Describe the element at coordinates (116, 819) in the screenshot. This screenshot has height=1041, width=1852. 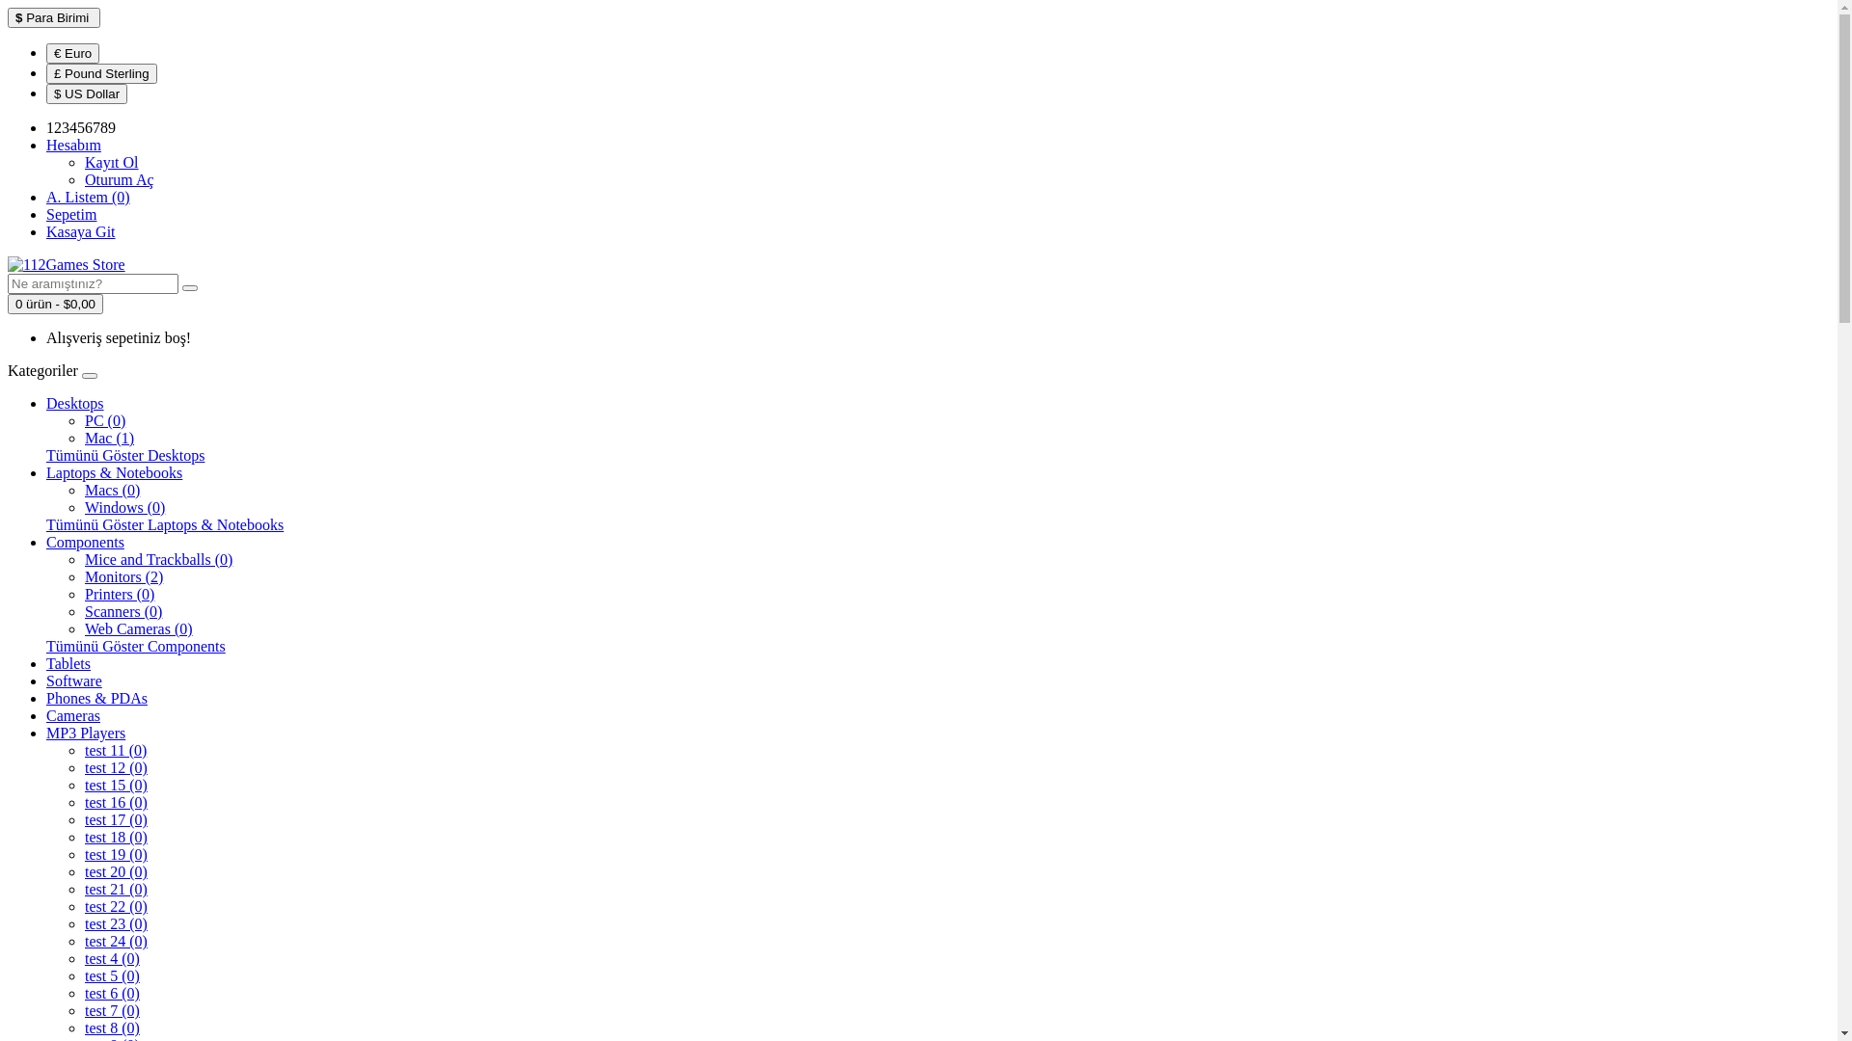
I see `test 17 (0)` at that location.